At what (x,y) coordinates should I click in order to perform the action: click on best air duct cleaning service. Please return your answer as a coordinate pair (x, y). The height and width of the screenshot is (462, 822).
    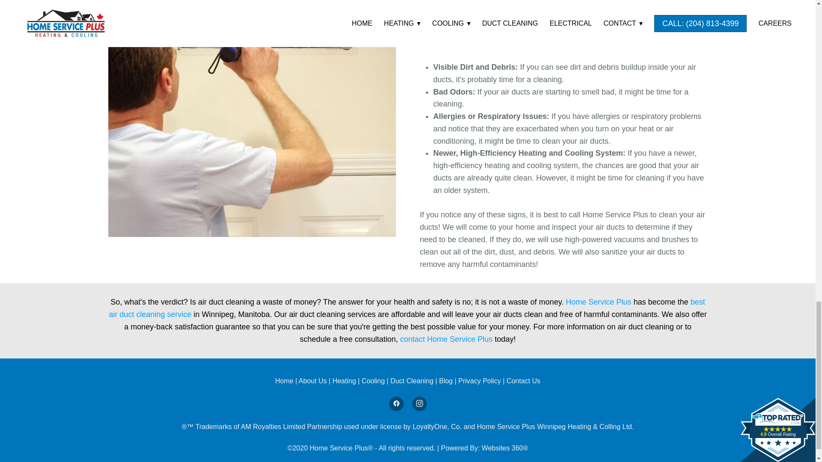
    Looking at the image, I should click on (407, 308).